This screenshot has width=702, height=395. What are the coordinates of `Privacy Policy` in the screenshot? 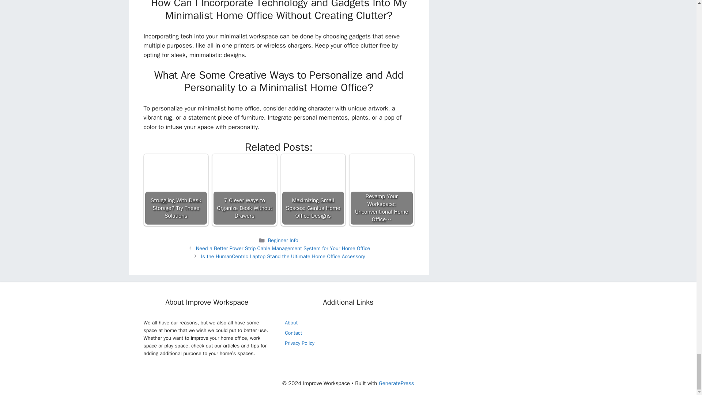 It's located at (300, 343).